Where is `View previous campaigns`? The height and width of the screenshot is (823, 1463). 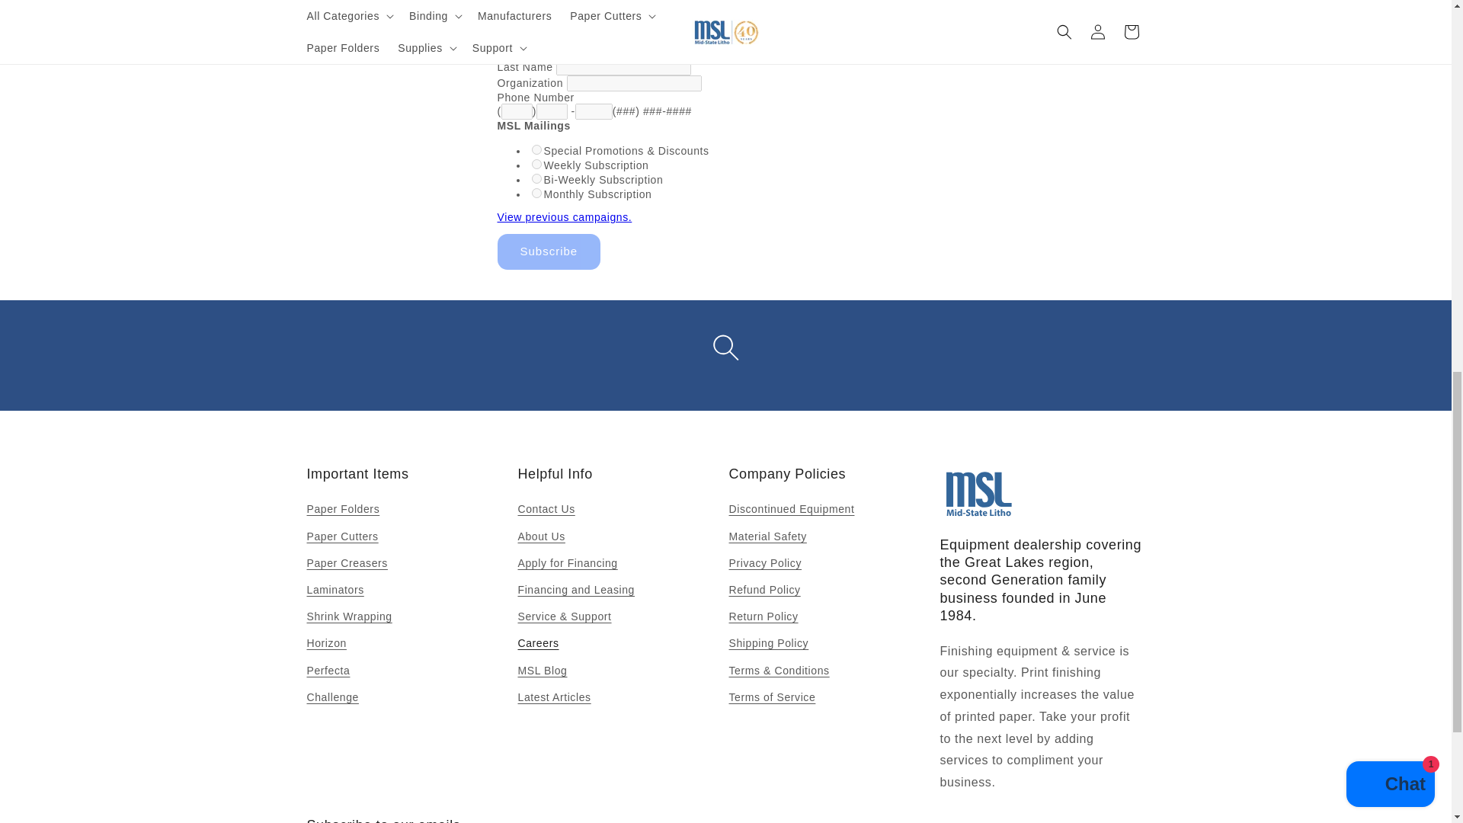 View previous campaigns is located at coordinates (564, 216).